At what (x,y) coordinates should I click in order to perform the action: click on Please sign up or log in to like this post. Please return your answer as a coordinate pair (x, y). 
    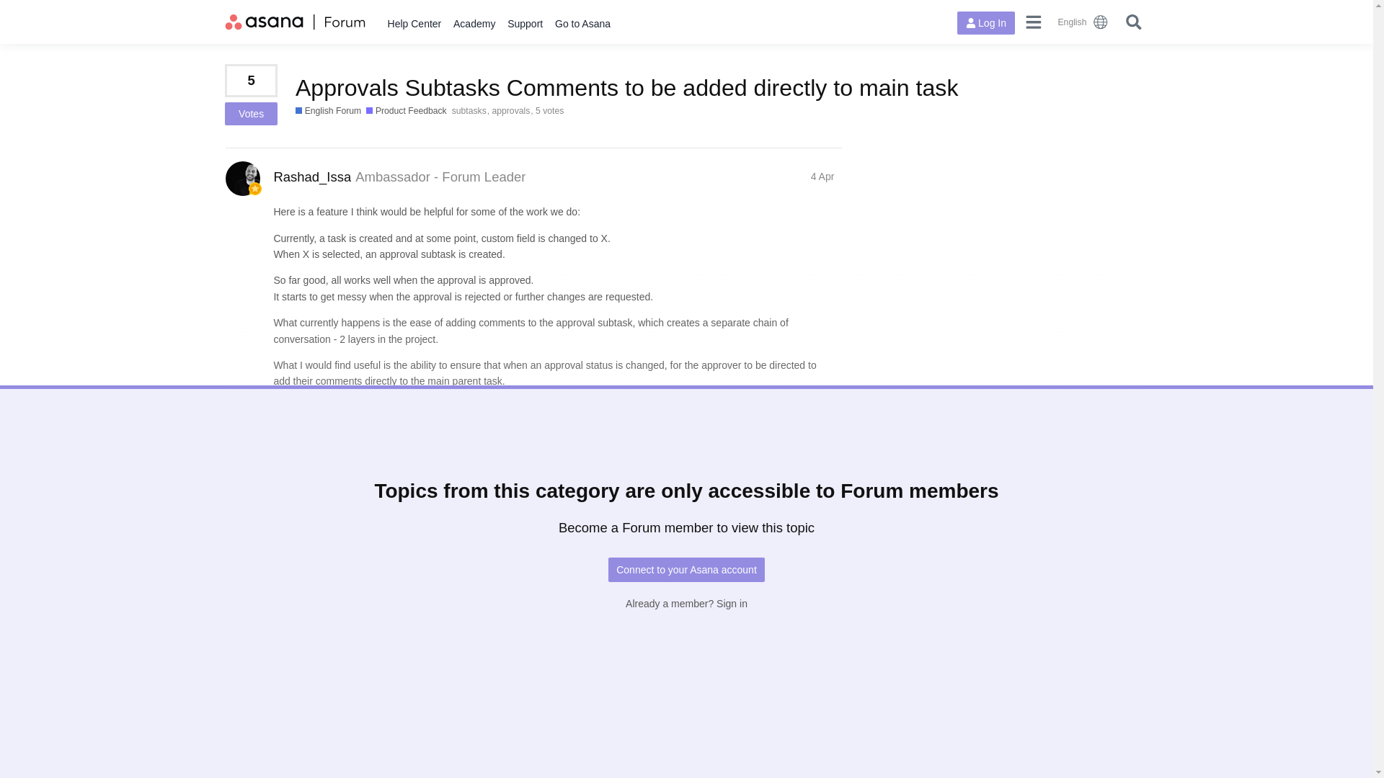
    Looking at the image, I should click on (800, 496).